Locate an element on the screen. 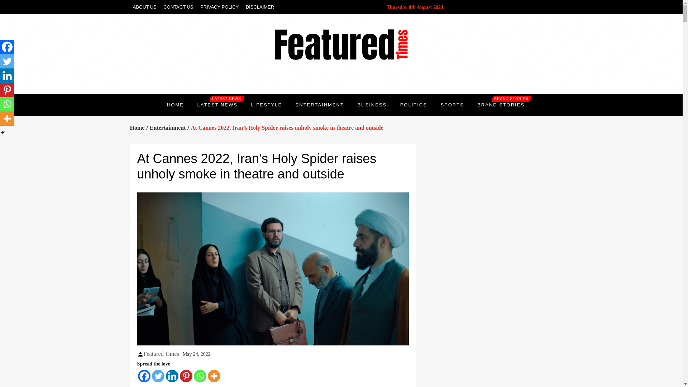  Hide is located at coordinates (3, 133).